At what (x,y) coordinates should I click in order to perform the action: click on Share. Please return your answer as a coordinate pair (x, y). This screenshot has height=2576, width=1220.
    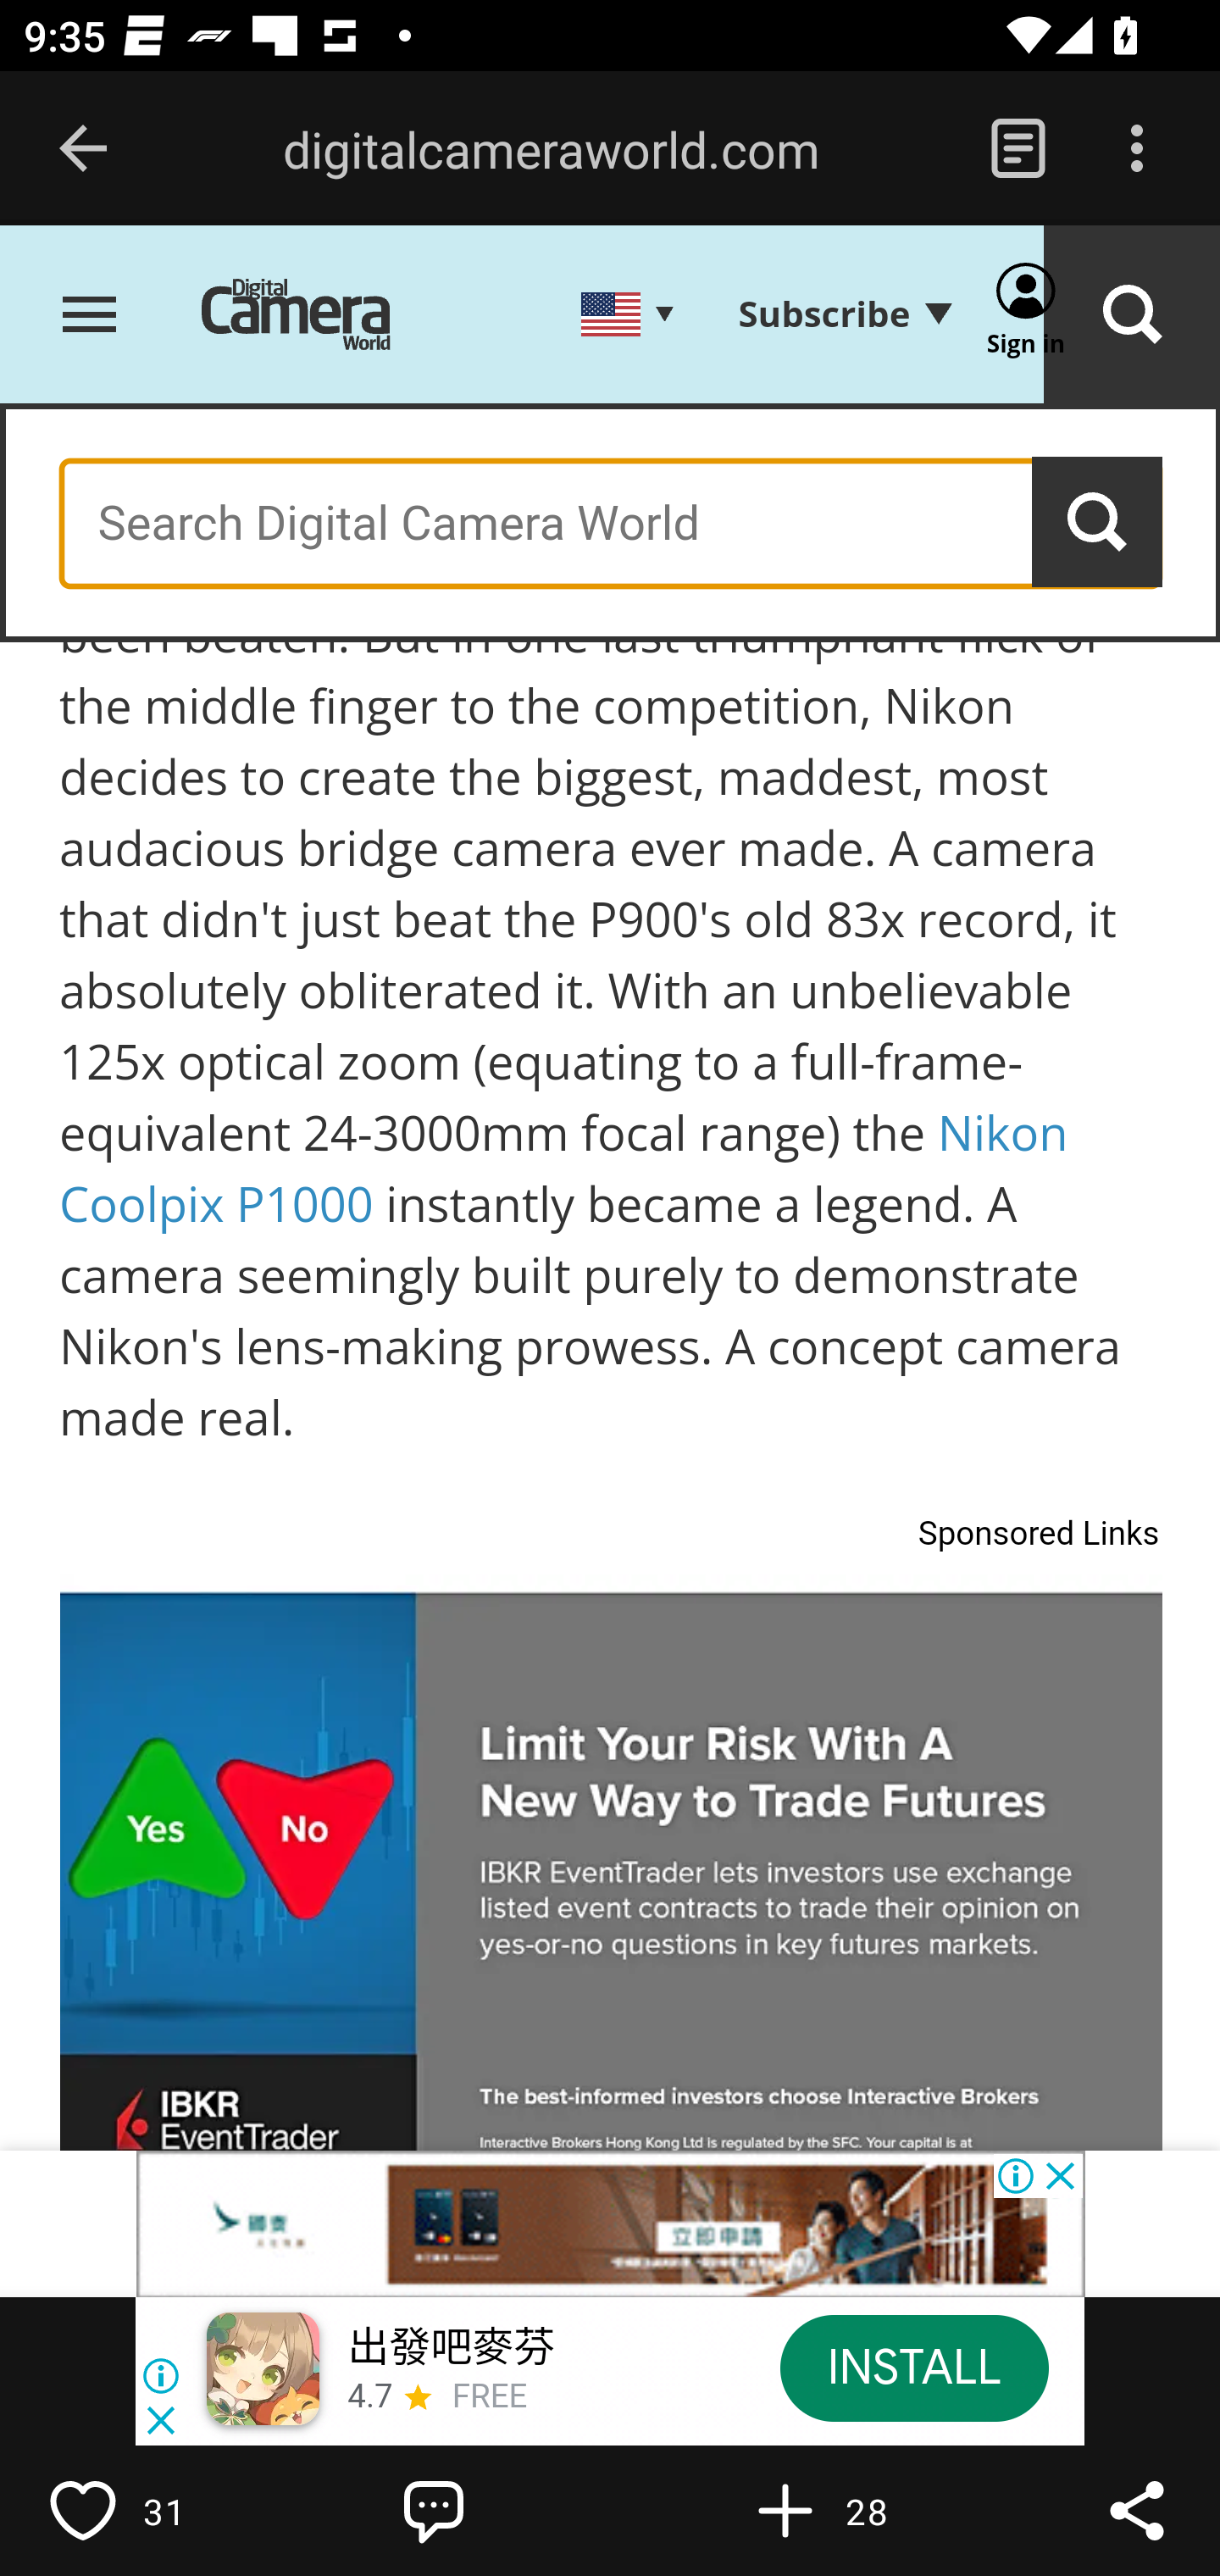
    Looking at the image, I should click on (1137, 2510).